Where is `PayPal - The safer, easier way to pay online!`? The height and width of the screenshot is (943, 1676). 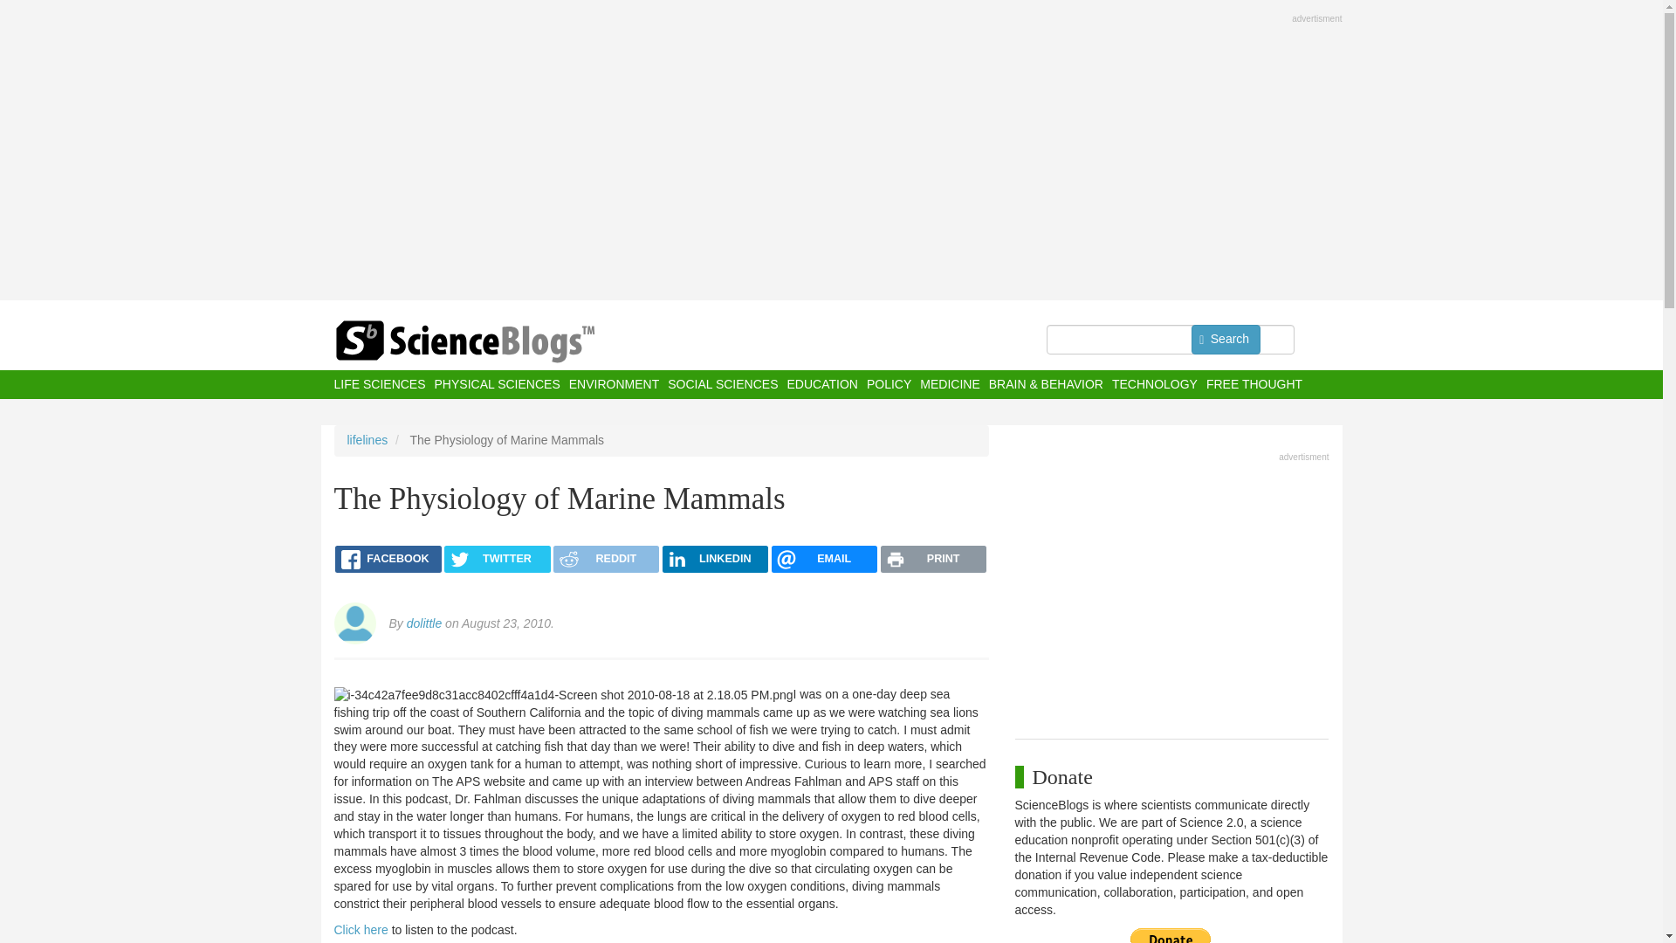
PayPal - The safer, easier way to pay online! is located at coordinates (1171, 935).